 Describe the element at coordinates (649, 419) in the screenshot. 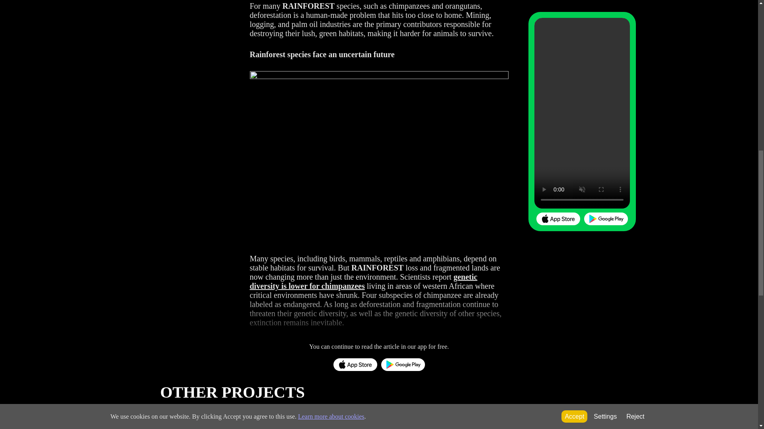

I see `Can We Save Orangutans?` at that location.